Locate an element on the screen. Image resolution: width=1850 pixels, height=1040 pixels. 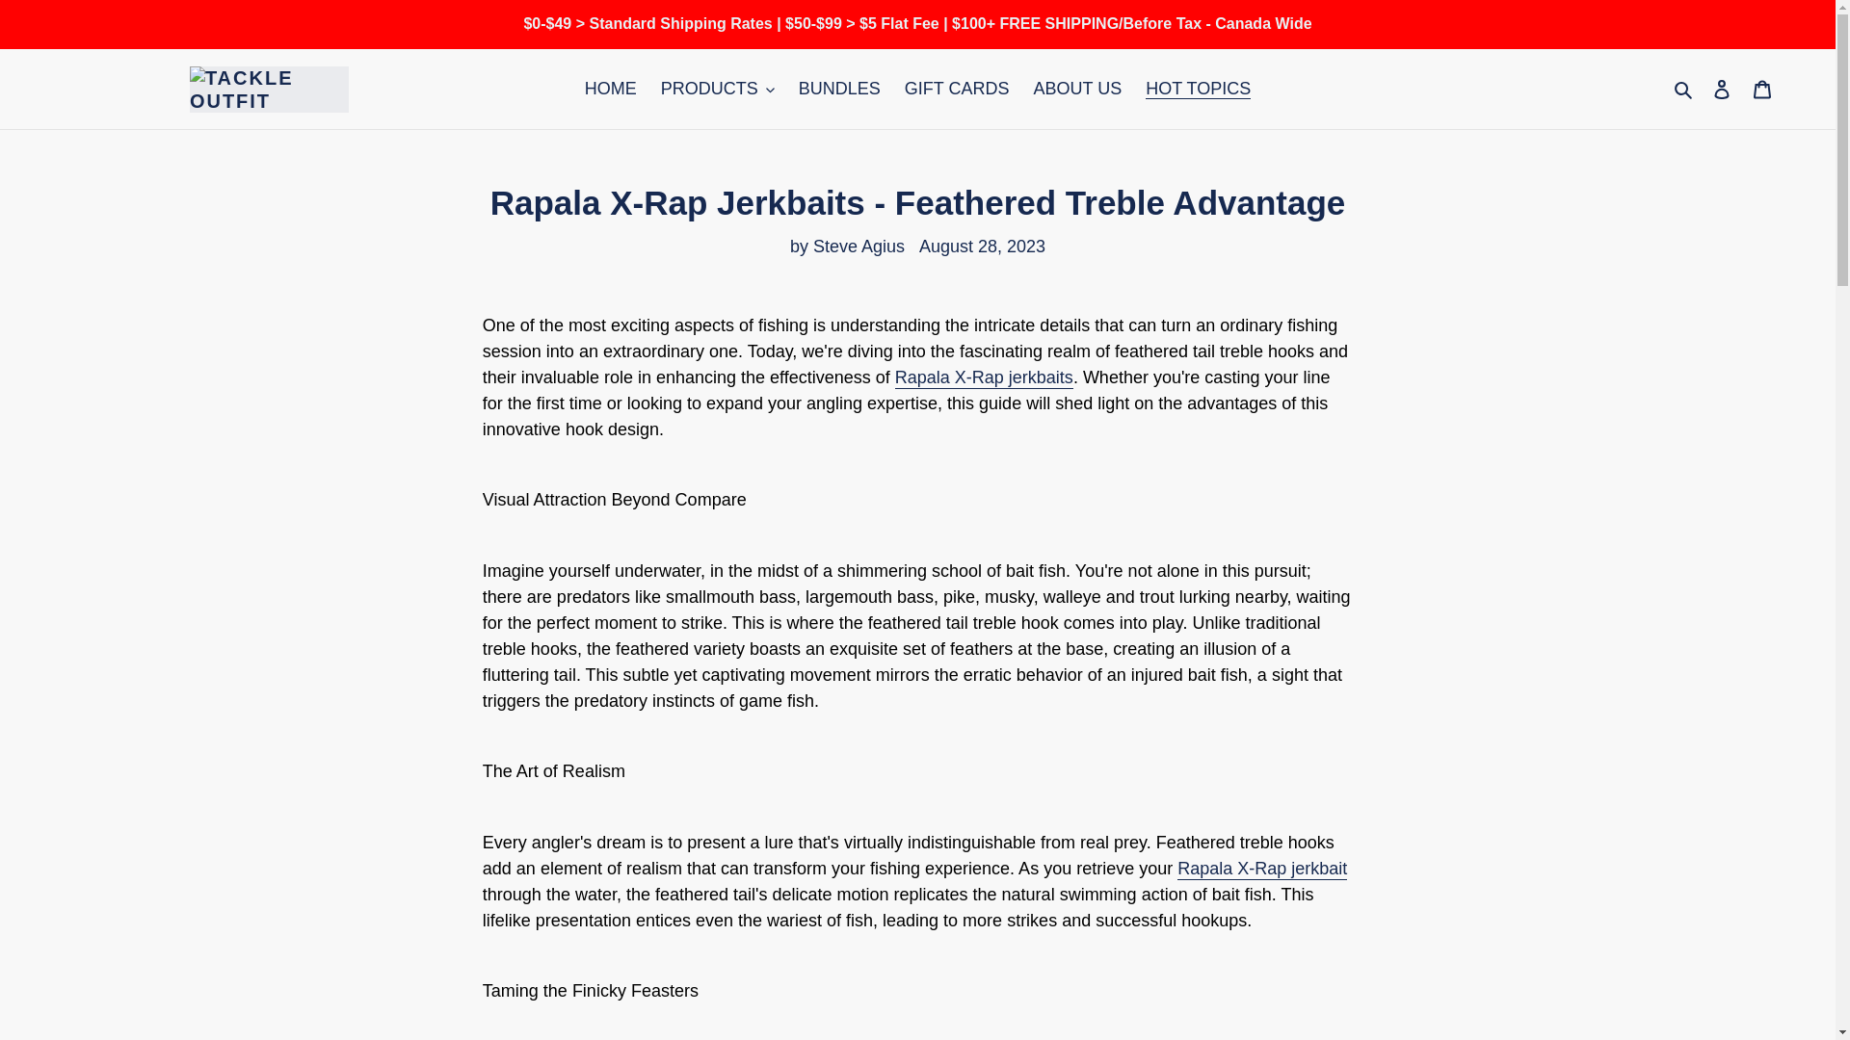
rapala x rap jerk bait is located at coordinates (1261, 869).